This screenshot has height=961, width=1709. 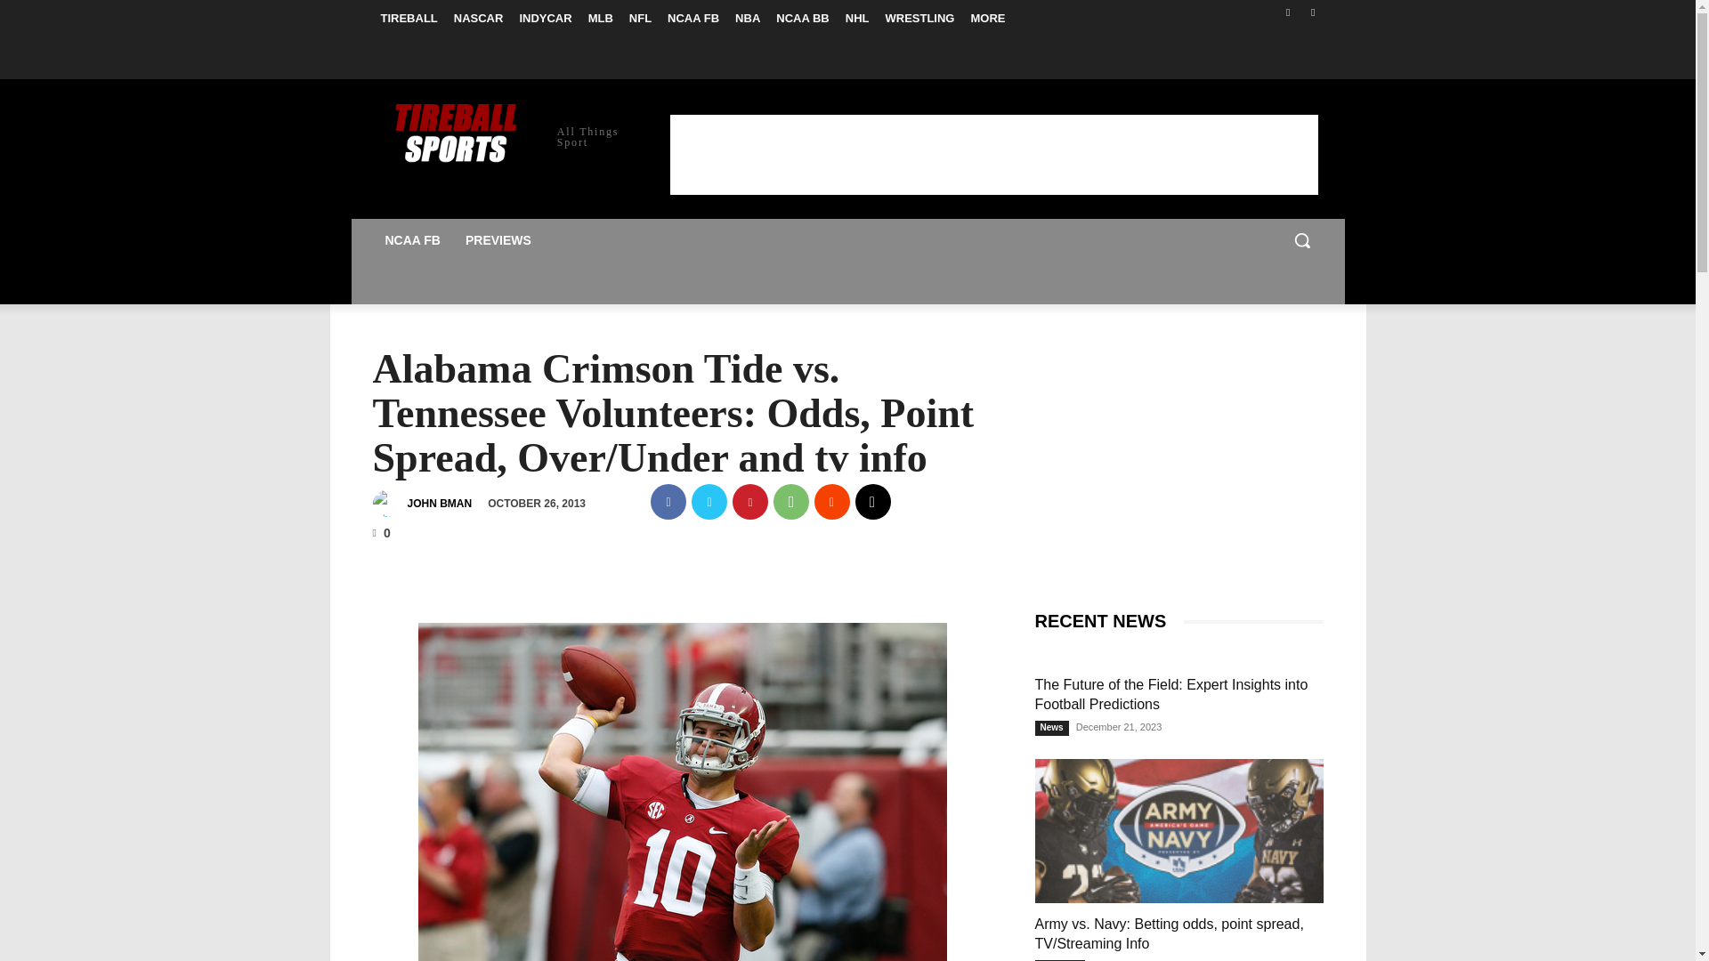 I want to click on NCAA FB, so click(x=693, y=18).